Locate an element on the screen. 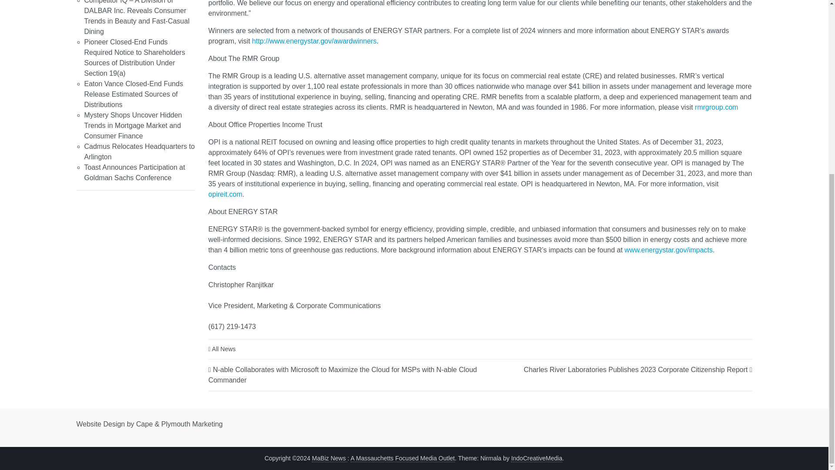 This screenshot has height=470, width=835. MaBiz News is located at coordinates (329, 458).